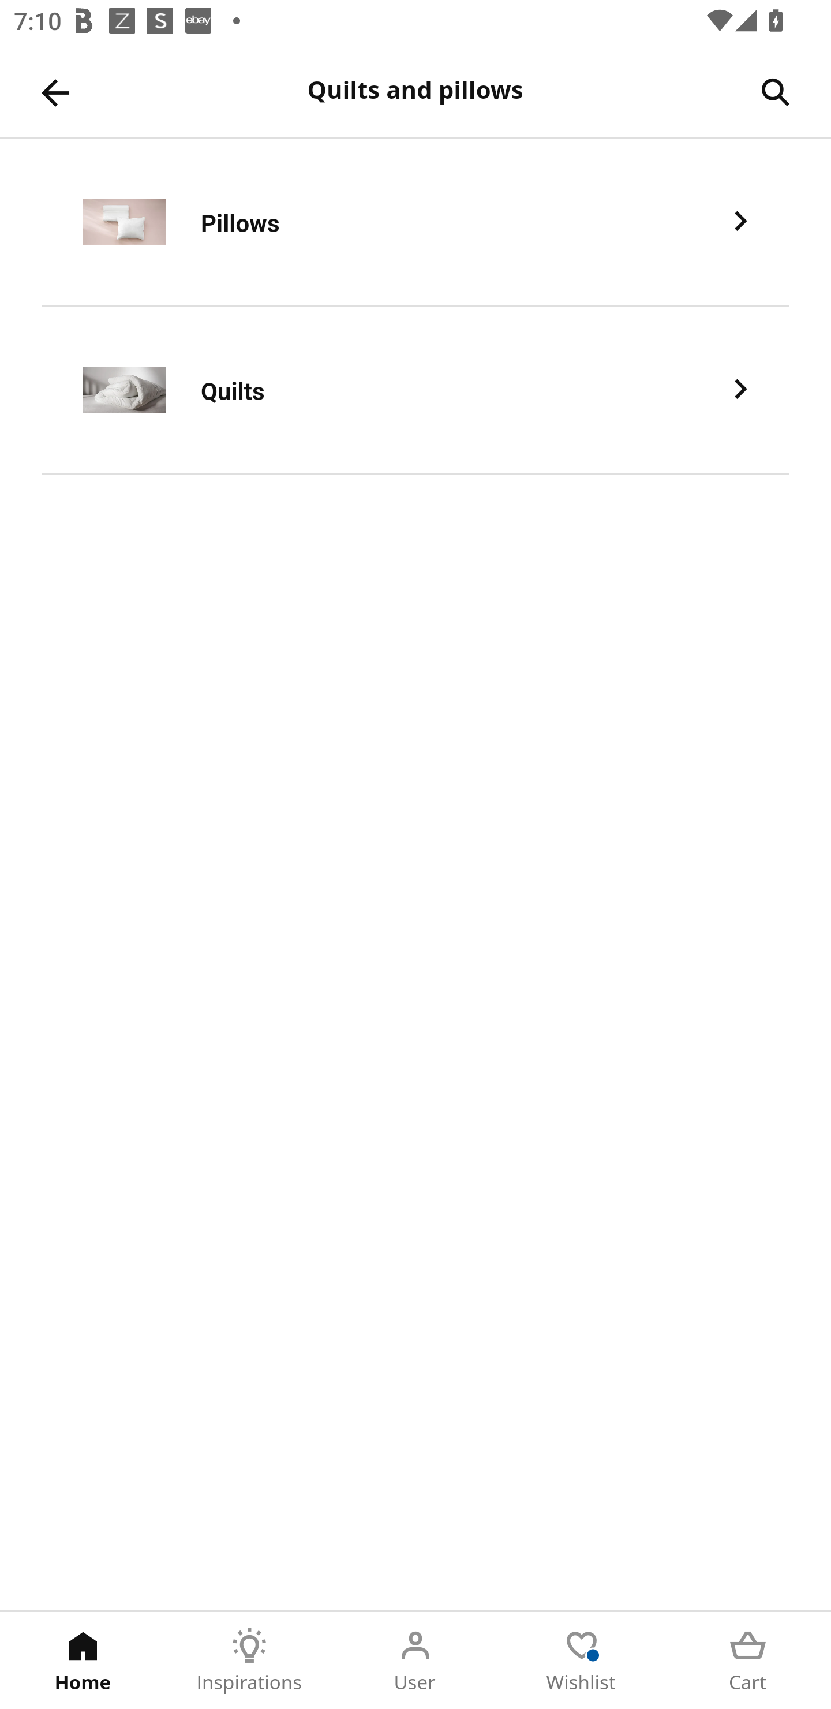 The height and width of the screenshot is (1709, 831). What do you see at coordinates (415, 1661) in the screenshot?
I see `User
Tab 3 of 5` at bounding box center [415, 1661].